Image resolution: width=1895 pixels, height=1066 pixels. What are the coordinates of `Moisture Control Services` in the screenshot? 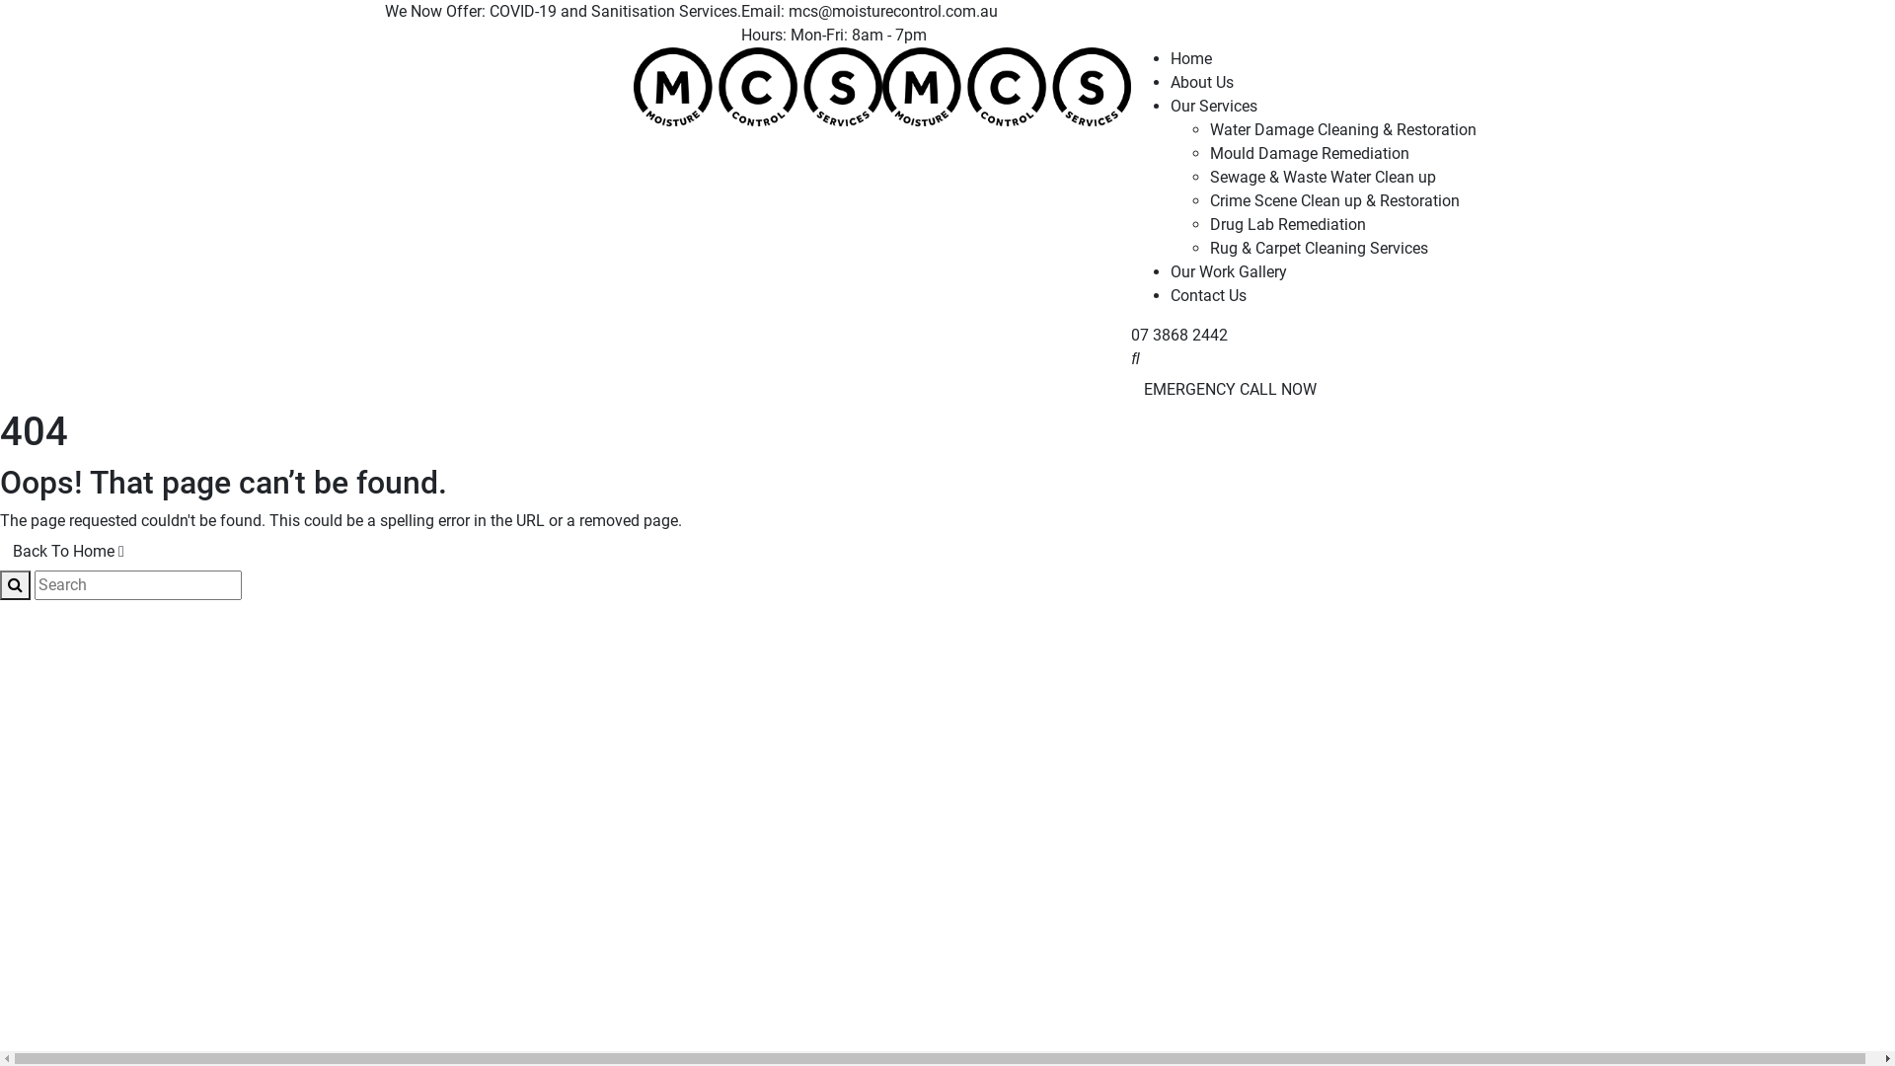 It's located at (509, 85).